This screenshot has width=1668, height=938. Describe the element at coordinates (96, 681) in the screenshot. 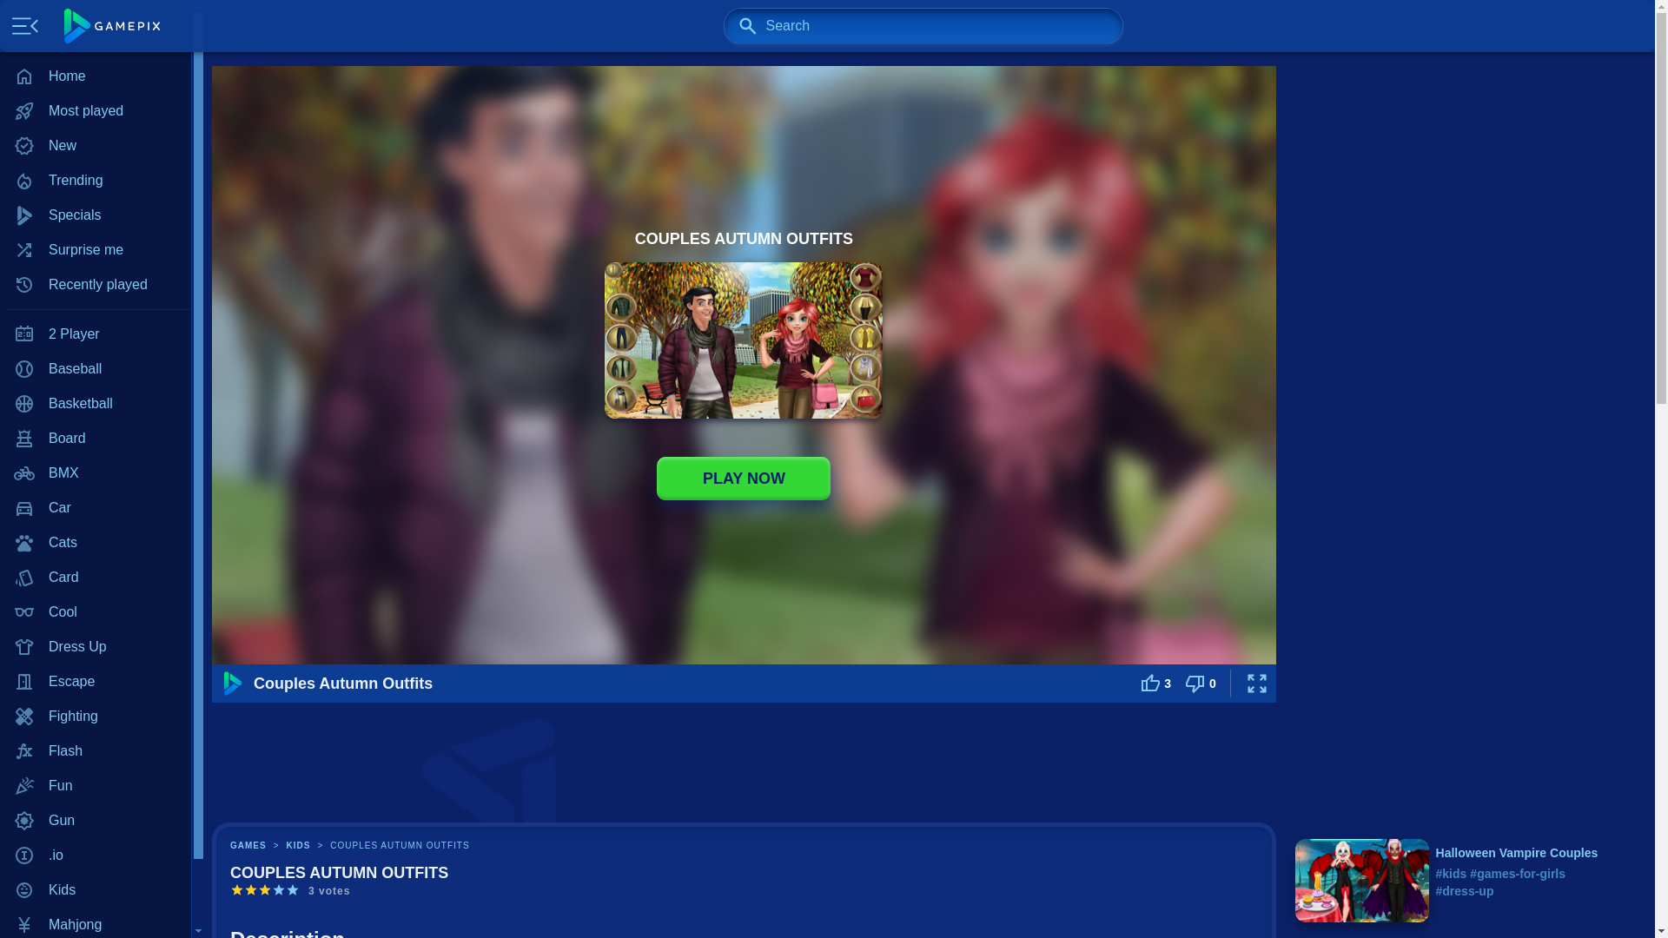

I see `Escape` at that location.